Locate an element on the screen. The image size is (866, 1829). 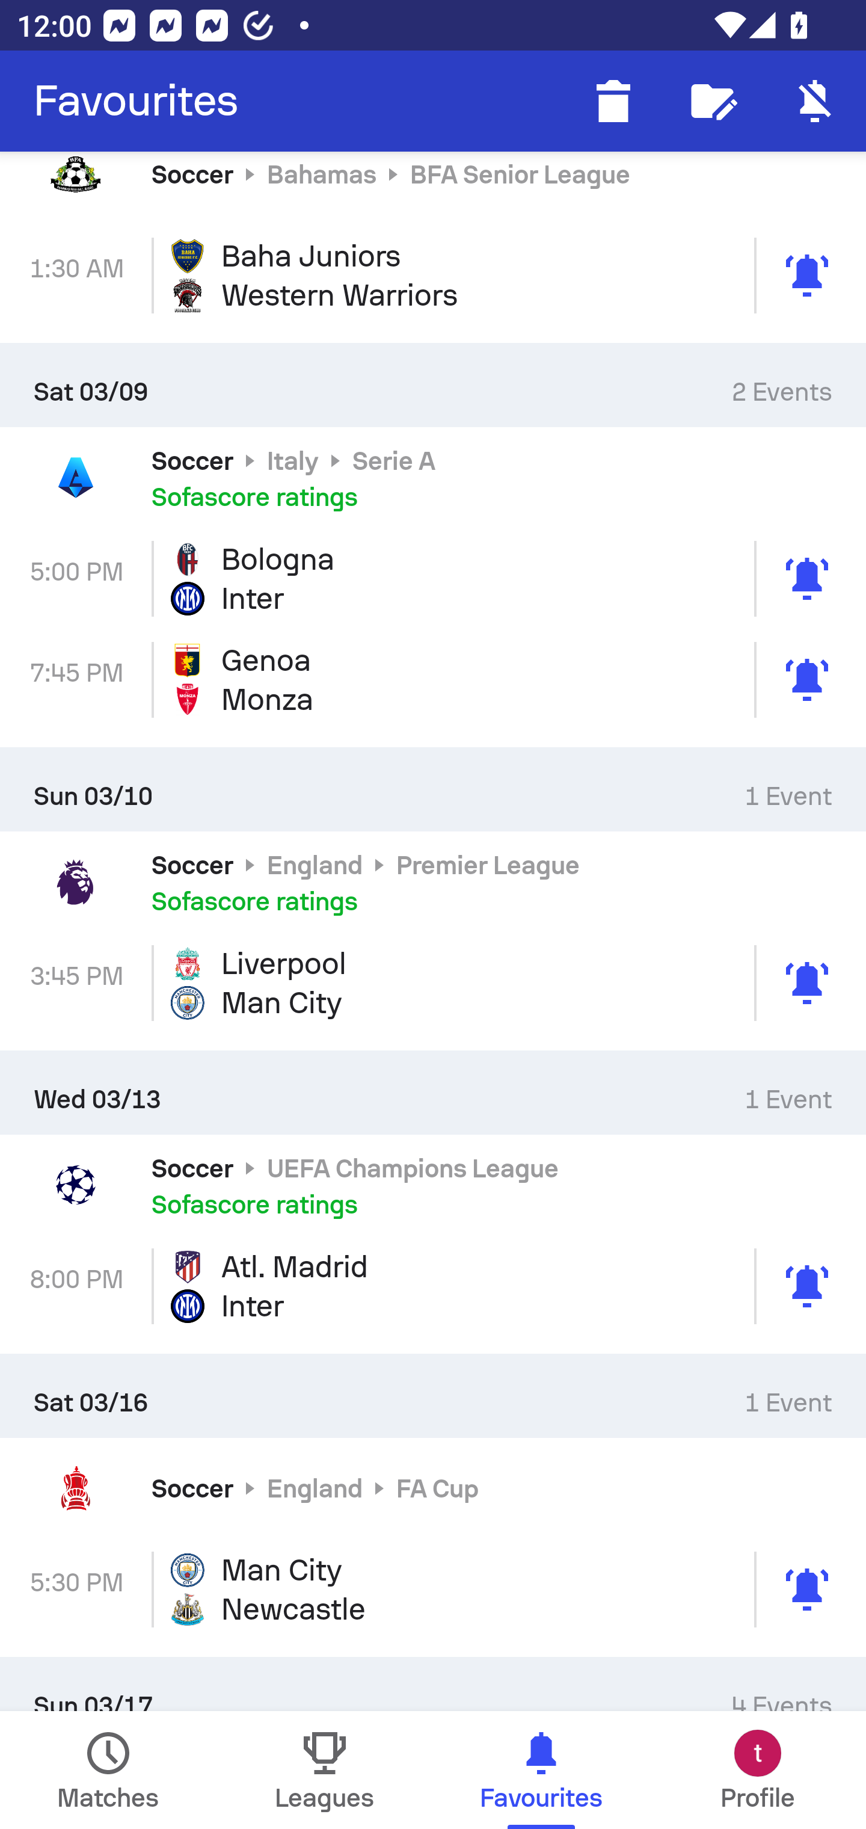
8:00 PM Atl. Madrid Inter is located at coordinates (433, 1286).